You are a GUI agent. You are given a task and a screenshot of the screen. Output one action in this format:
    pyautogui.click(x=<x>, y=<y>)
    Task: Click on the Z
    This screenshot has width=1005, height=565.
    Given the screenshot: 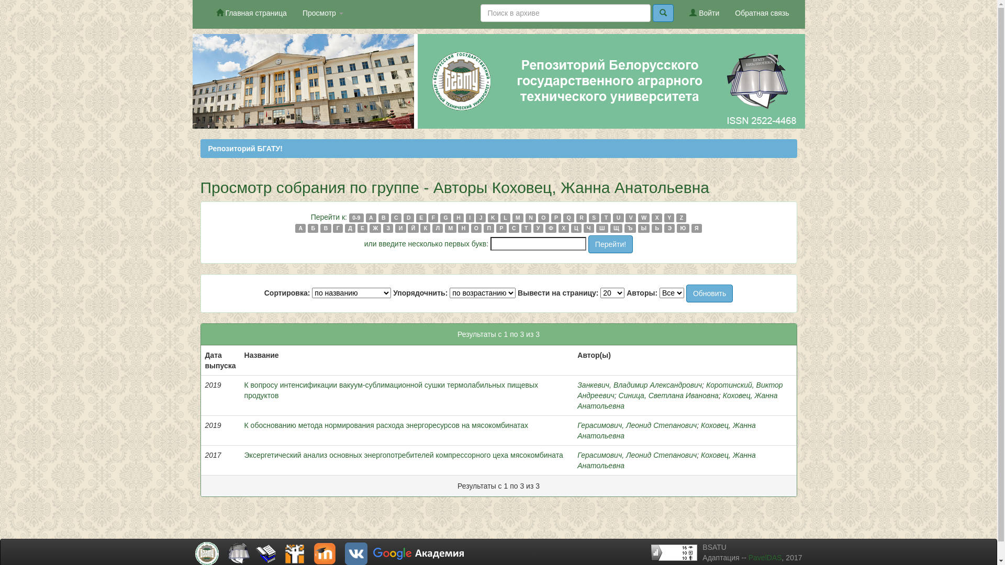 What is the action you would take?
    pyautogui.click(x=682, y=218)
    